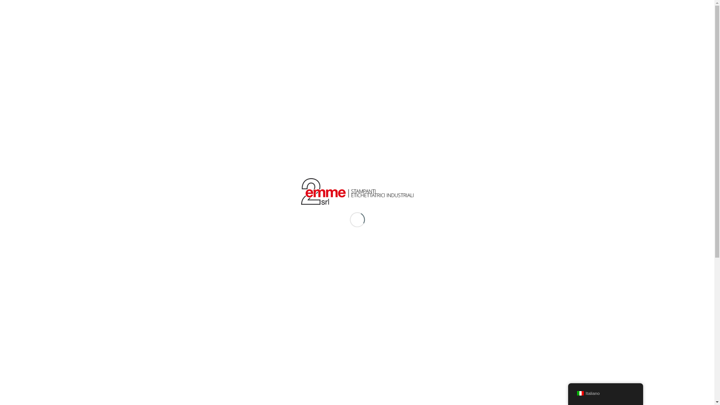 This screenshot has height=405, width=720. Describe the element at coordinates (605, 393) in the screenshot. I see `Italiano` at that location.